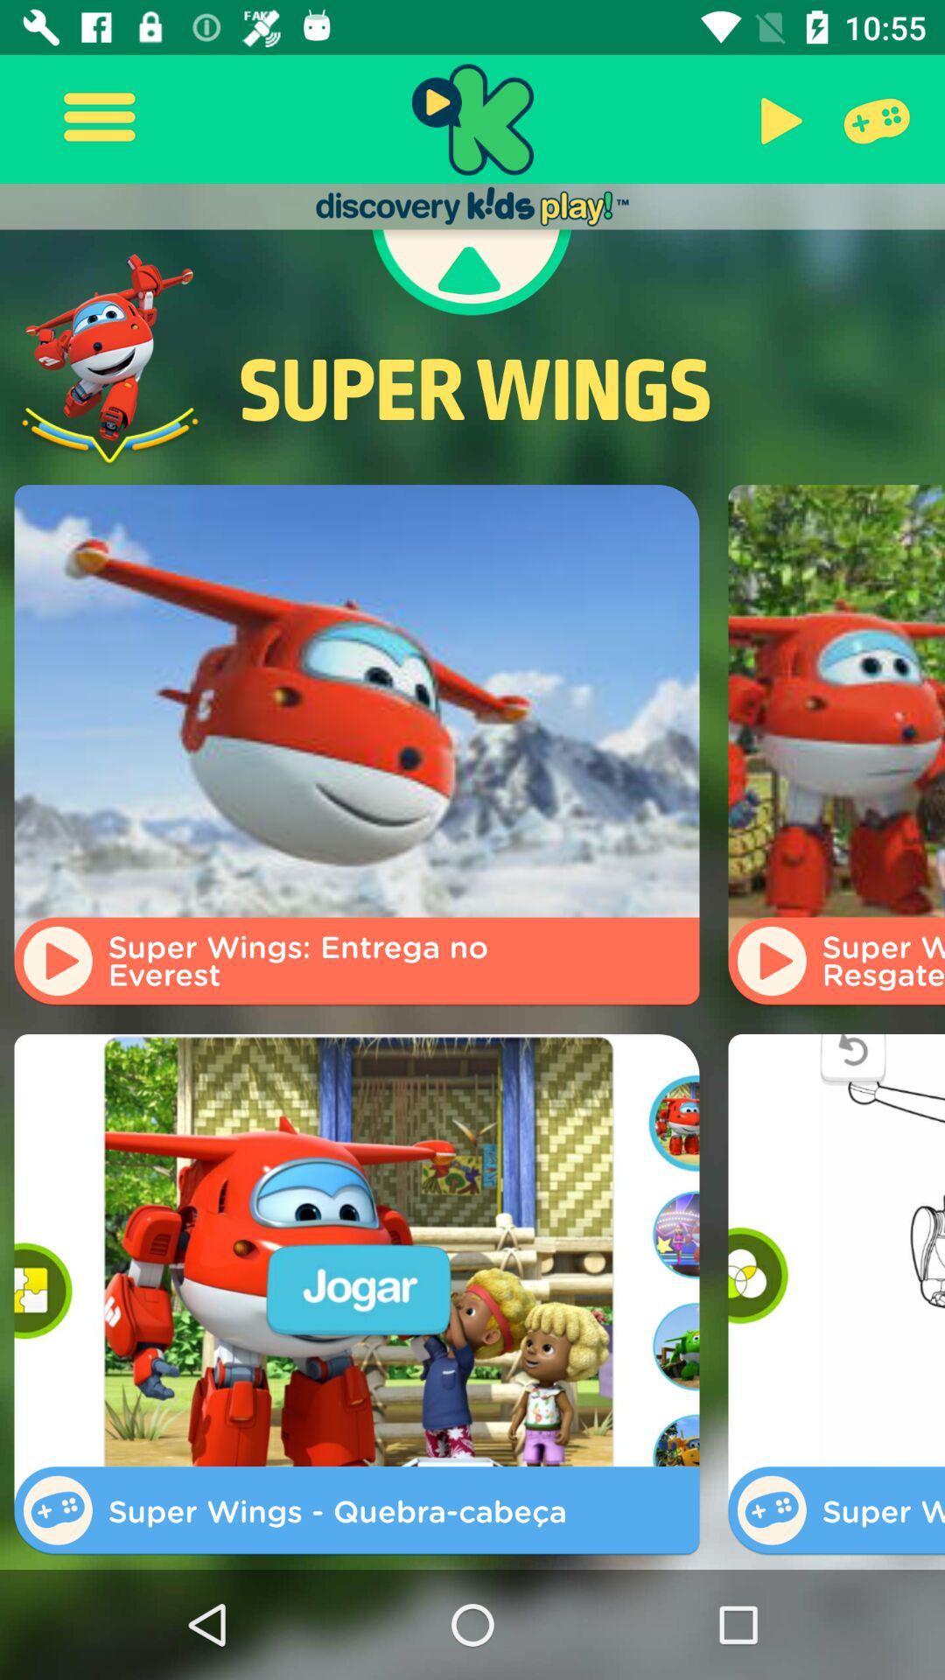 The width and height of the screenshot is (945, 1680). I want to click on turn on the item to the left of the super wings icon, so click(110, 359).